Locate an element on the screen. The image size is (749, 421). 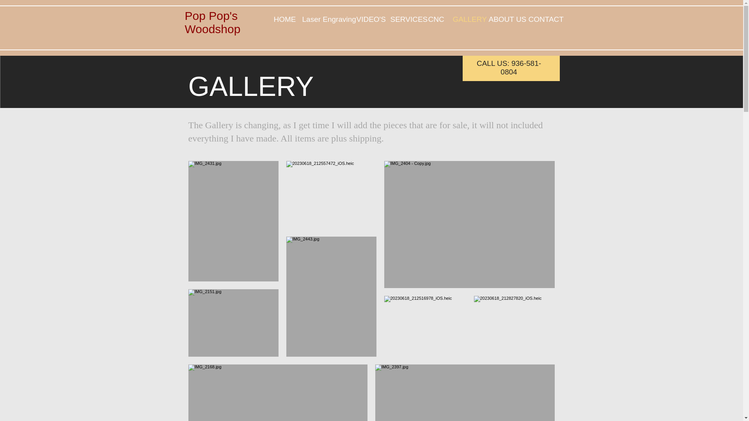
Pop Pop's Woodshop is located at coordinates (213, 22).